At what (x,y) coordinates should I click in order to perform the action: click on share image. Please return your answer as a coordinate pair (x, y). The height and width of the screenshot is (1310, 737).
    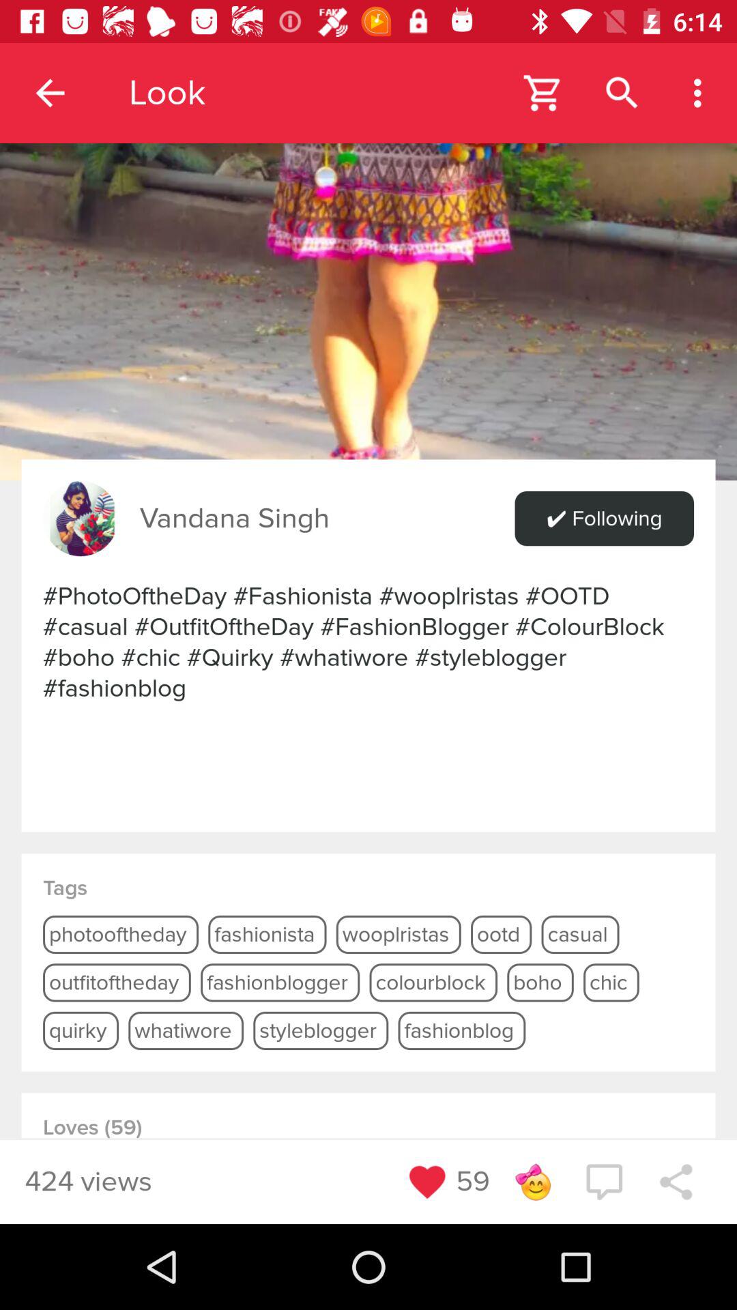
    Looking at the image, I should click on (369, 240).